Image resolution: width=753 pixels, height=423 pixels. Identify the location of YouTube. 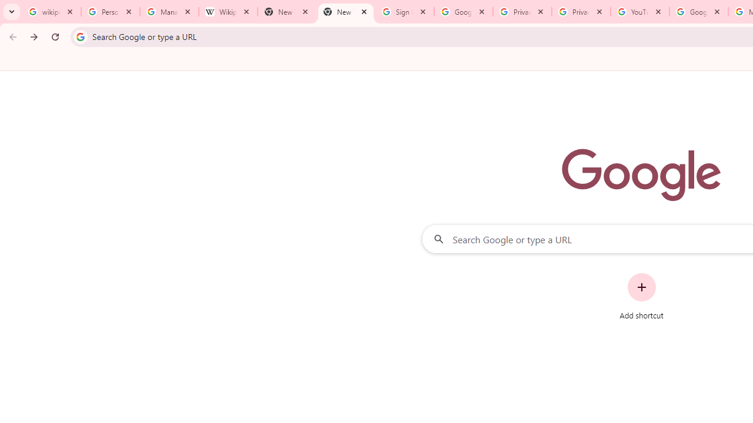
(640, 12).